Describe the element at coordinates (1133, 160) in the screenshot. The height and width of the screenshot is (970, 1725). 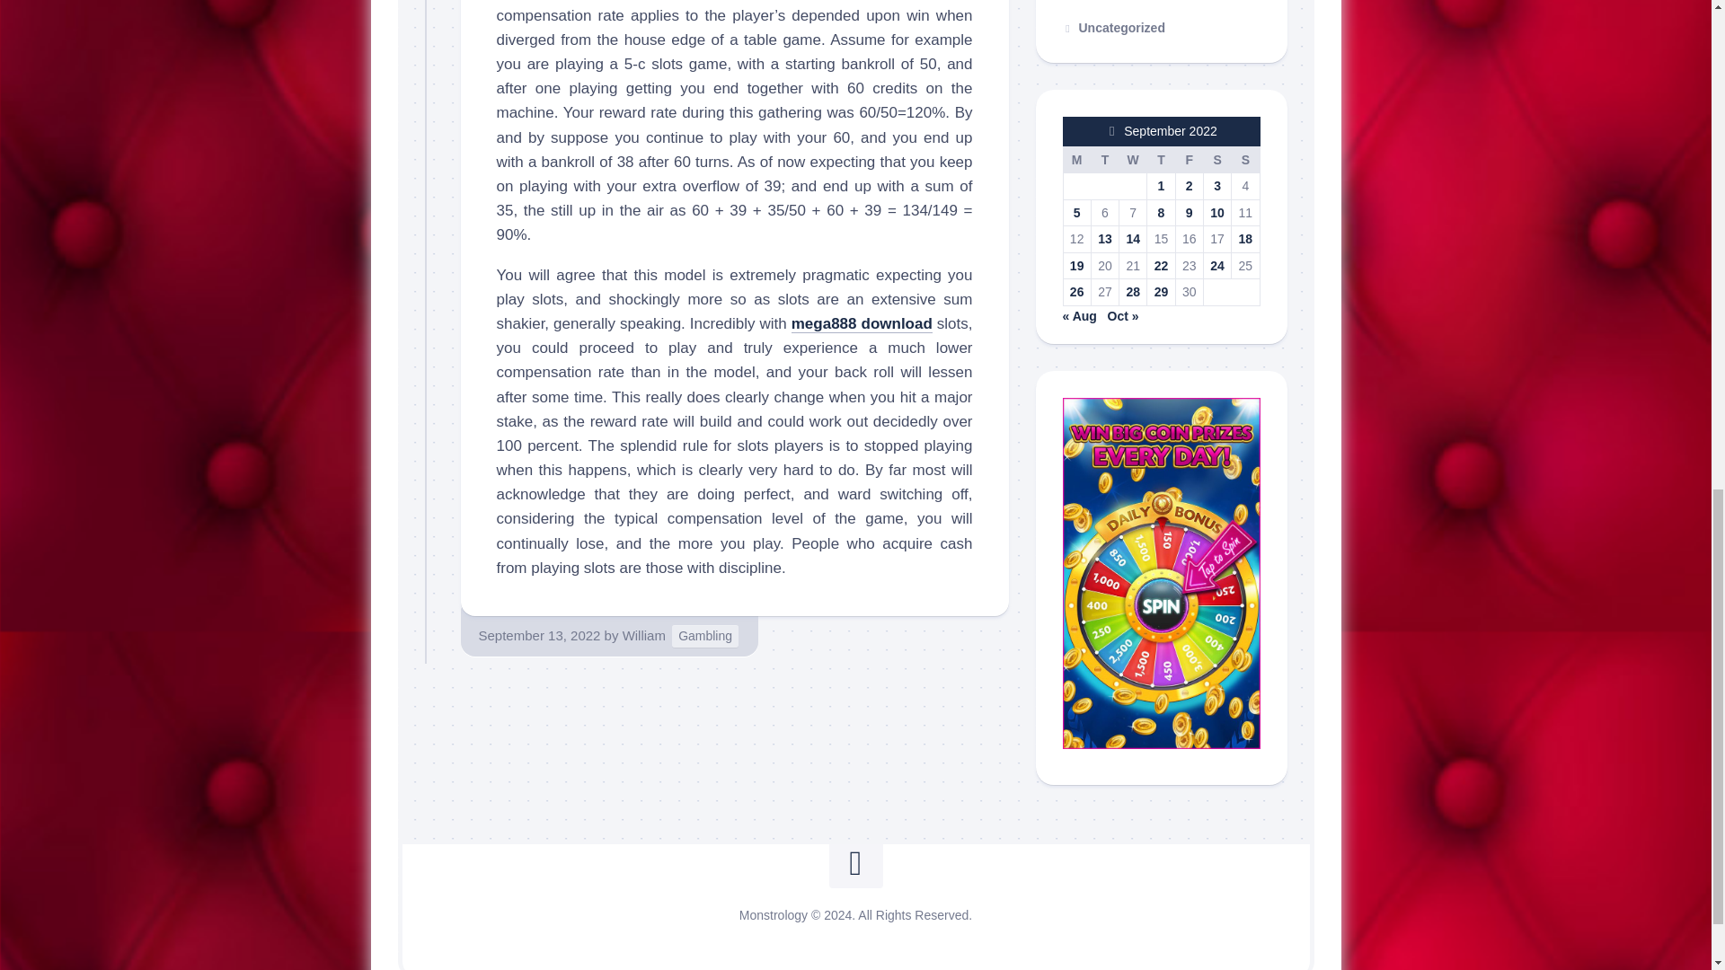
I see `Wednesday` at that location.